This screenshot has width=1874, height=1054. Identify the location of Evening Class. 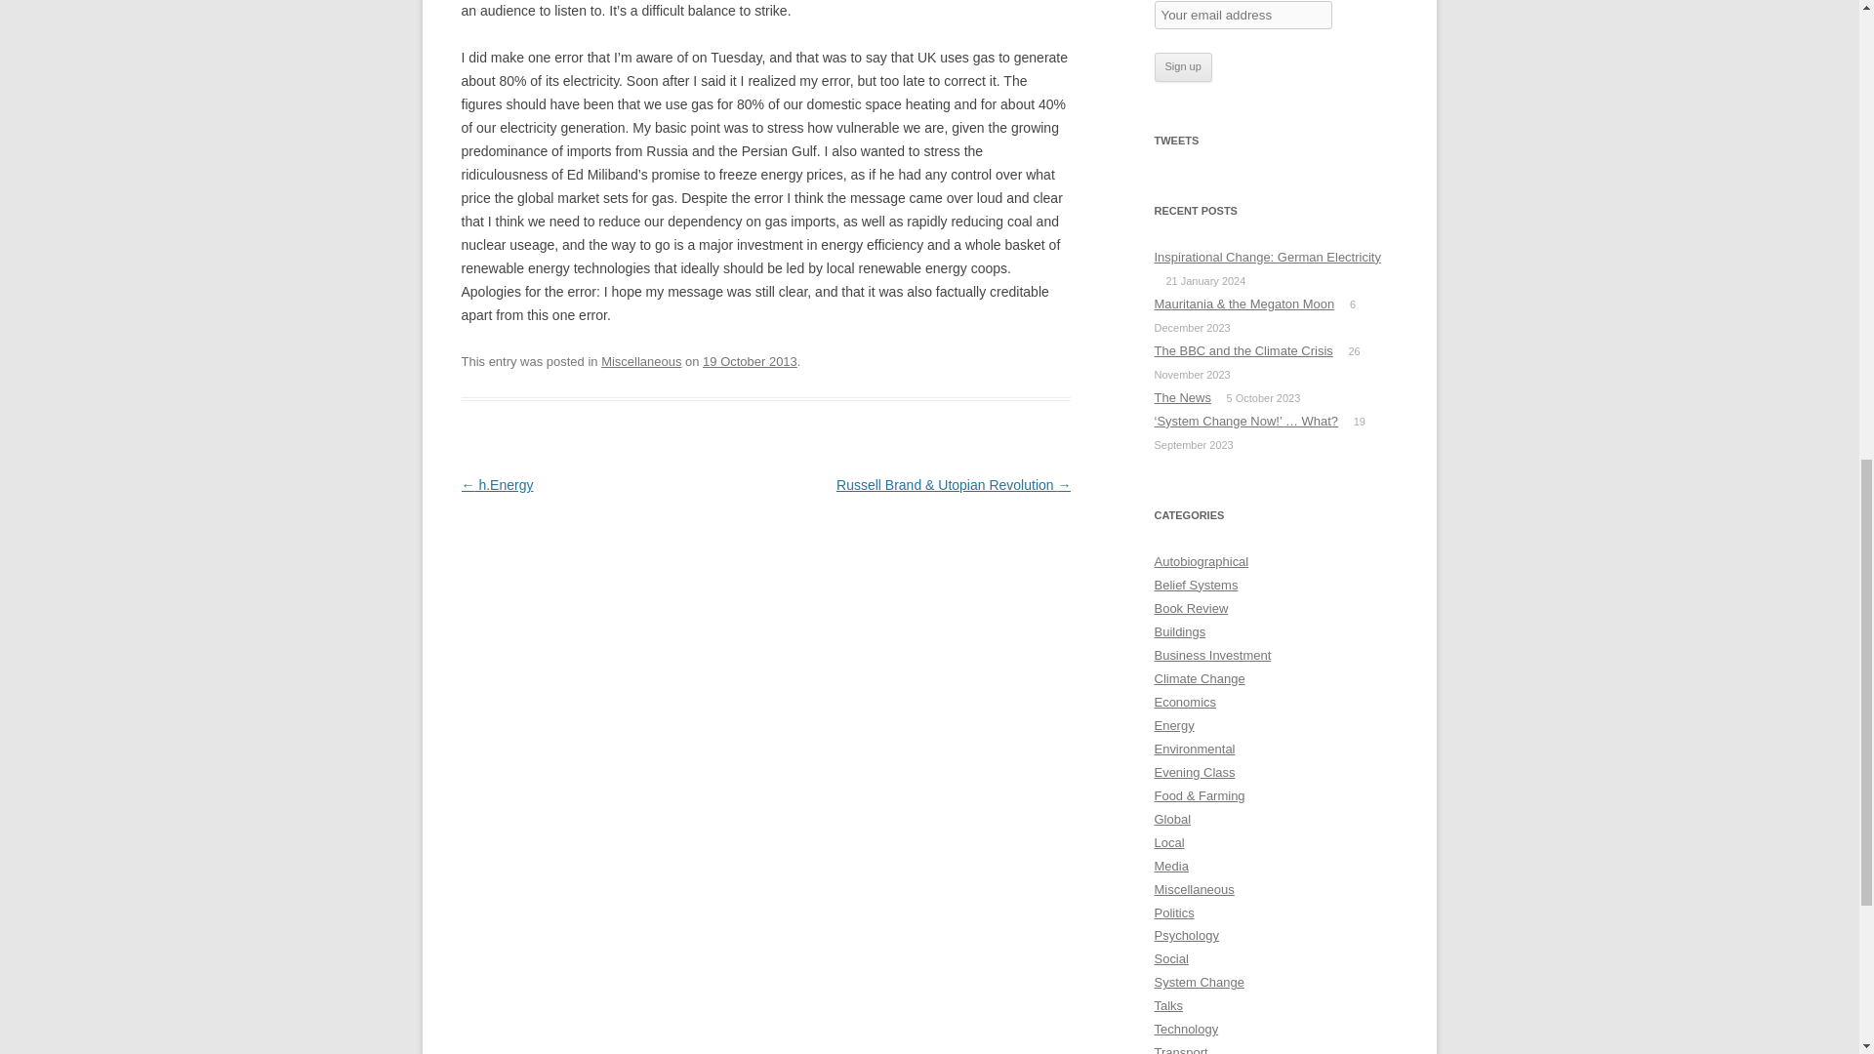
(1195, 773).